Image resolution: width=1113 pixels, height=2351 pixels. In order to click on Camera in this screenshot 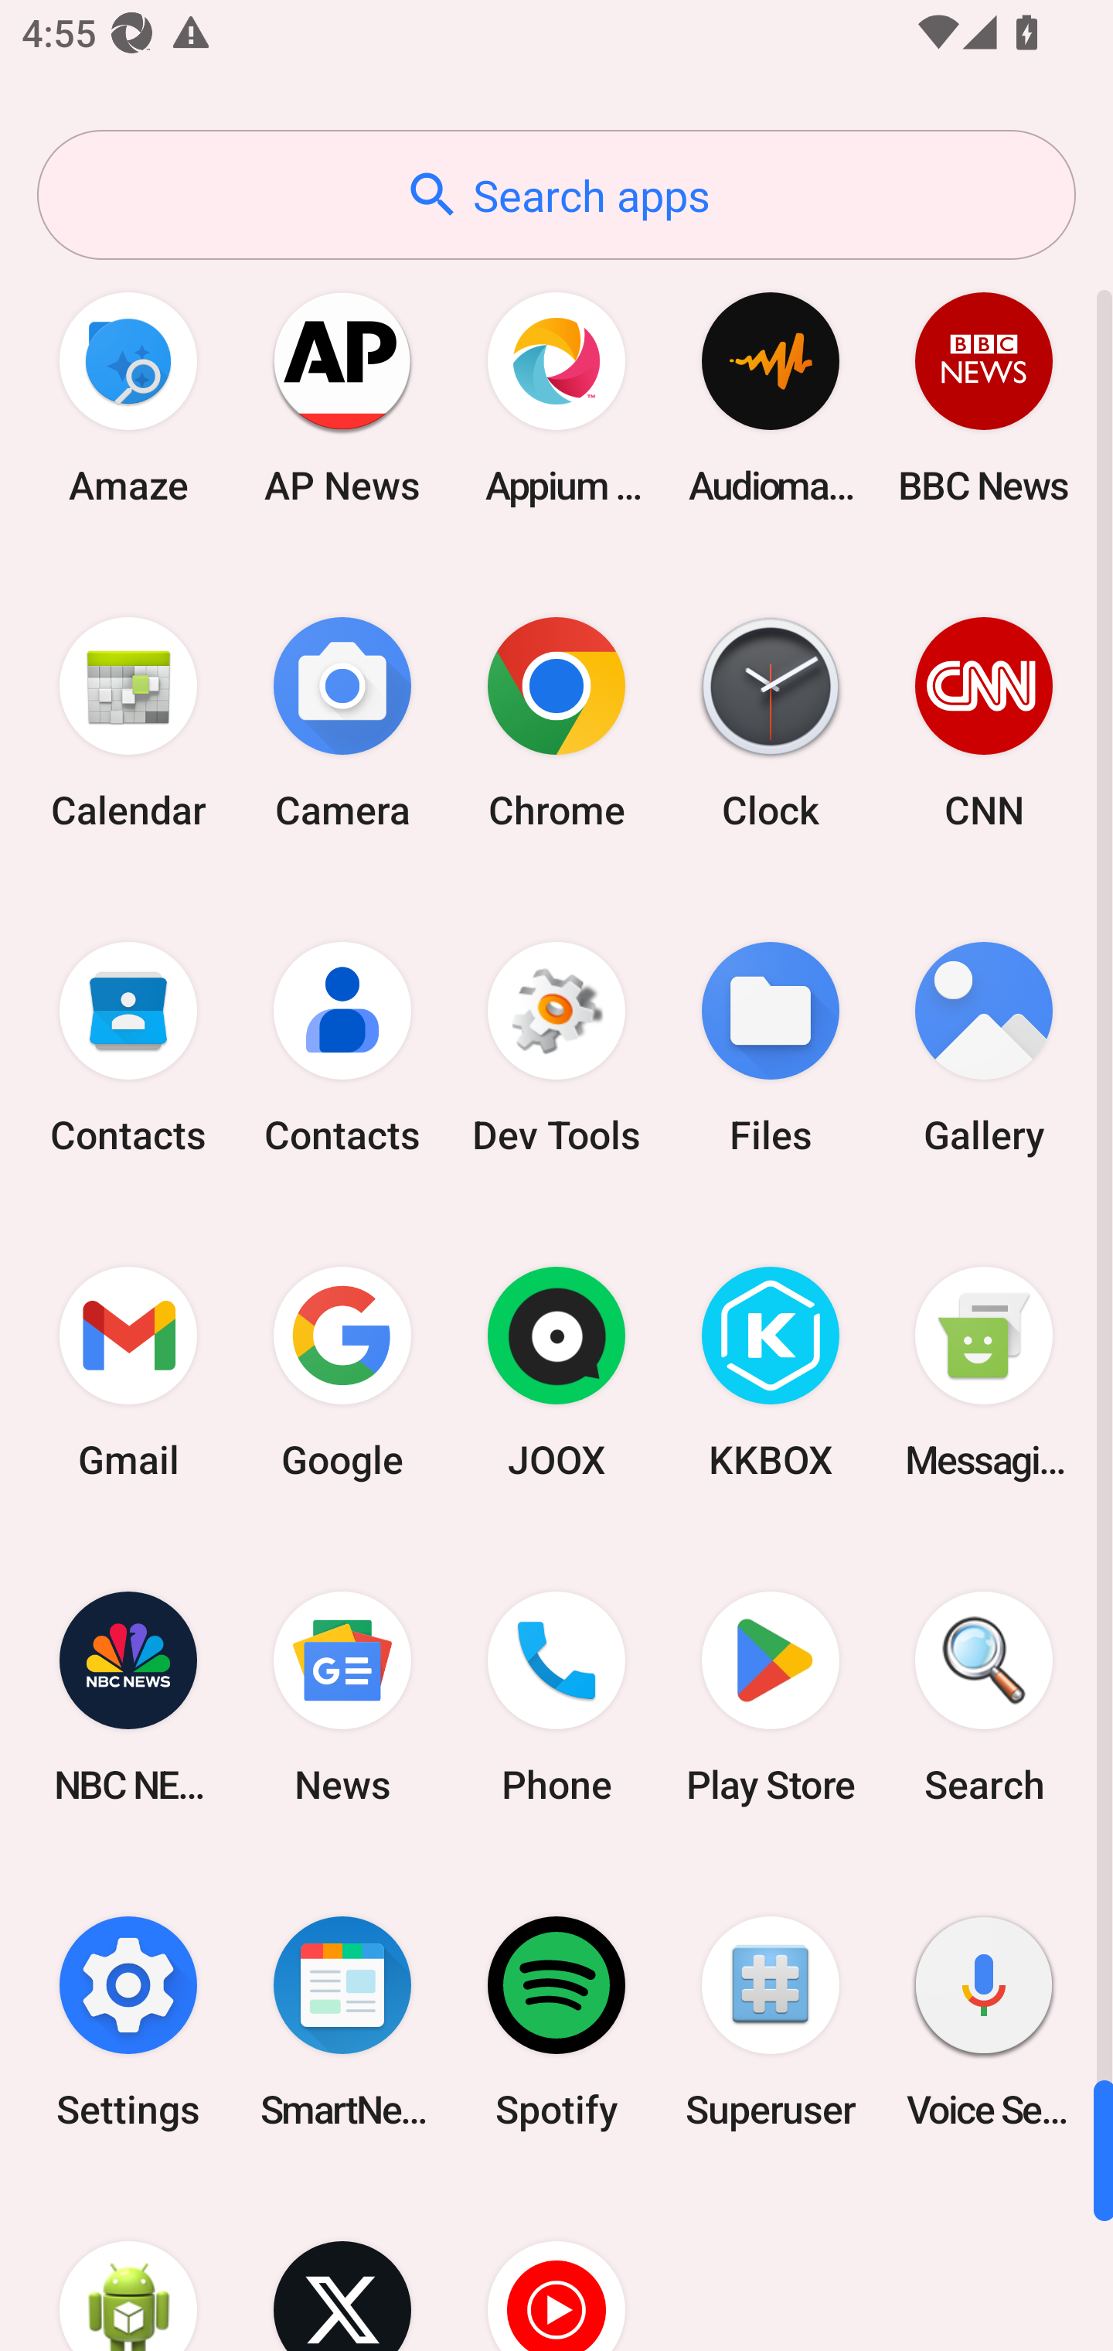, I will do `click(342, 722)`.